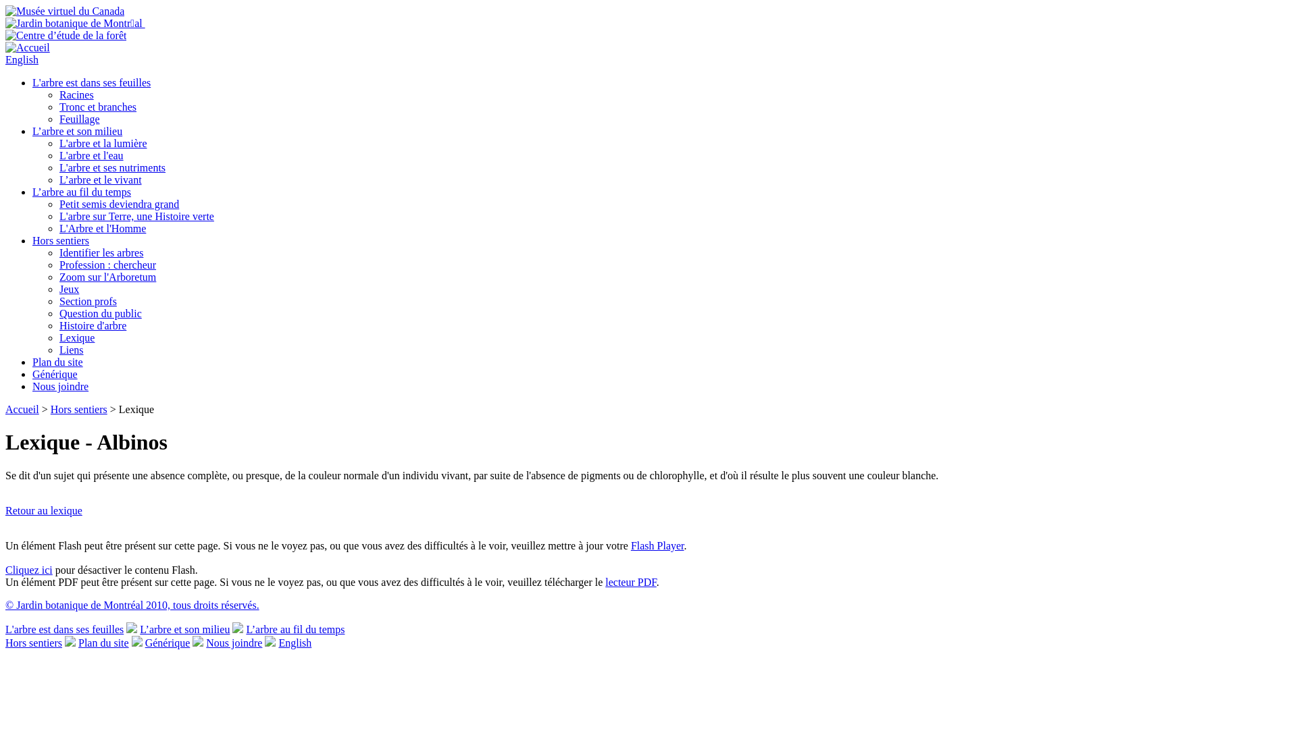 The image size is (1297, 729). What do you see at coordinates (79, 409) in the screenshot?
I see `Hors sentiers` at bounding box center [79, 409].